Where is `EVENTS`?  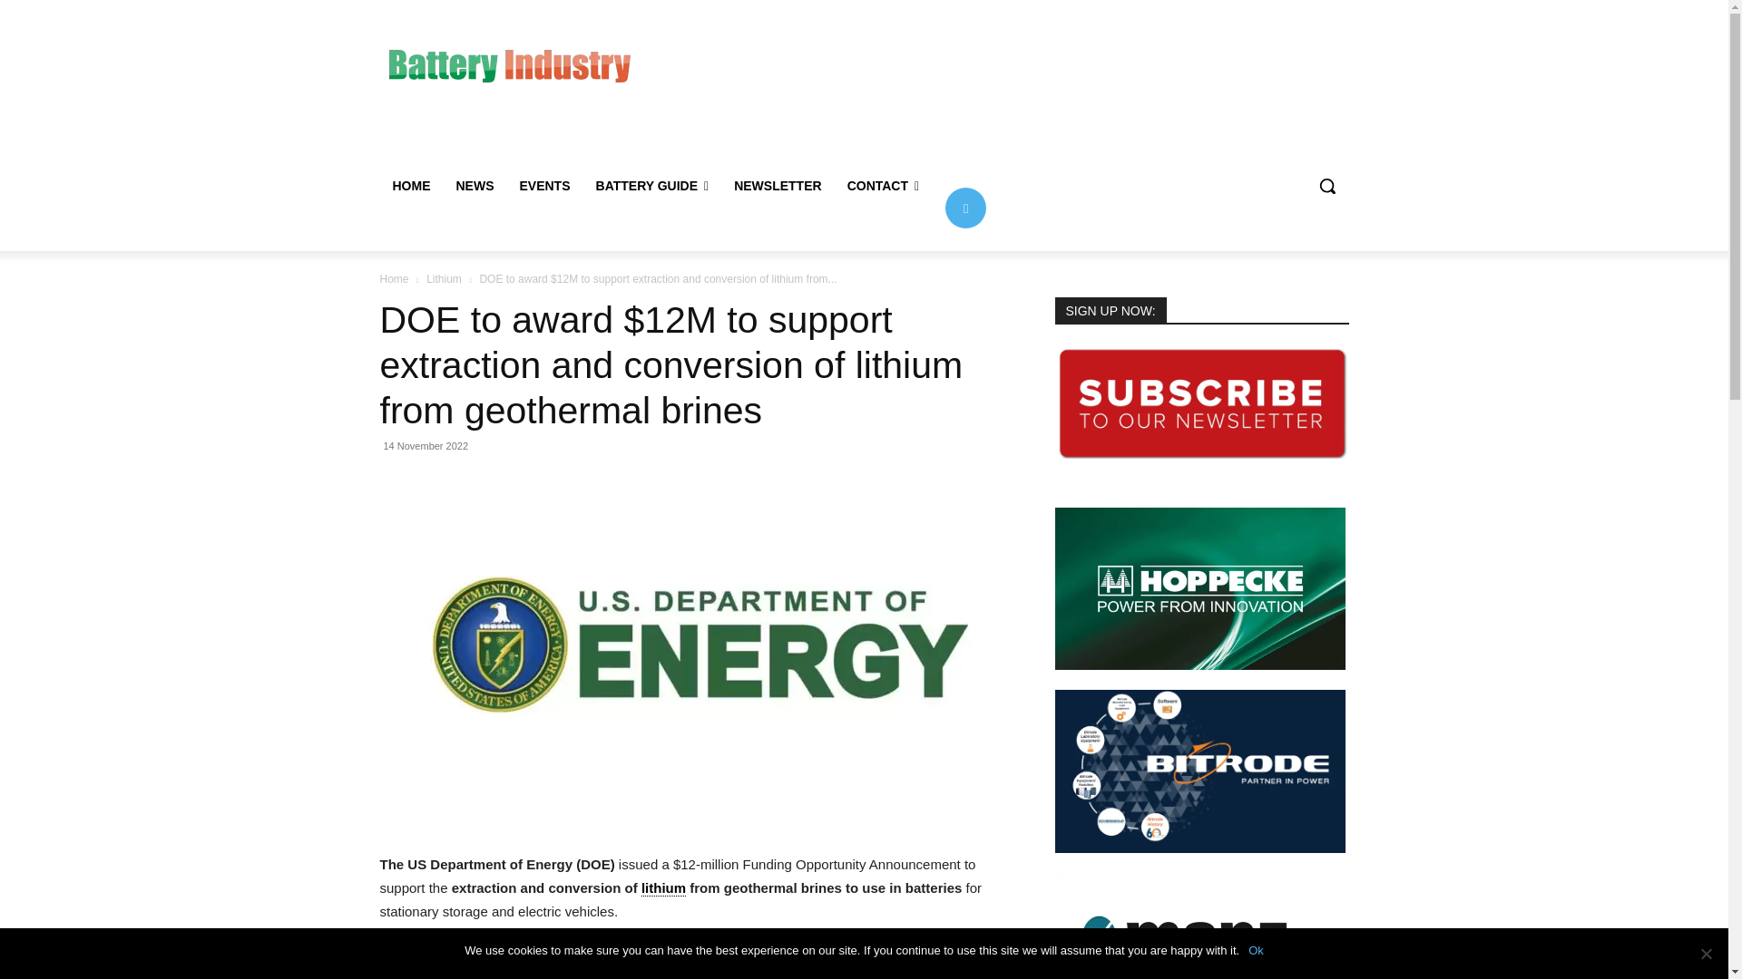
EVENTS is located at coordinates (544, 185).